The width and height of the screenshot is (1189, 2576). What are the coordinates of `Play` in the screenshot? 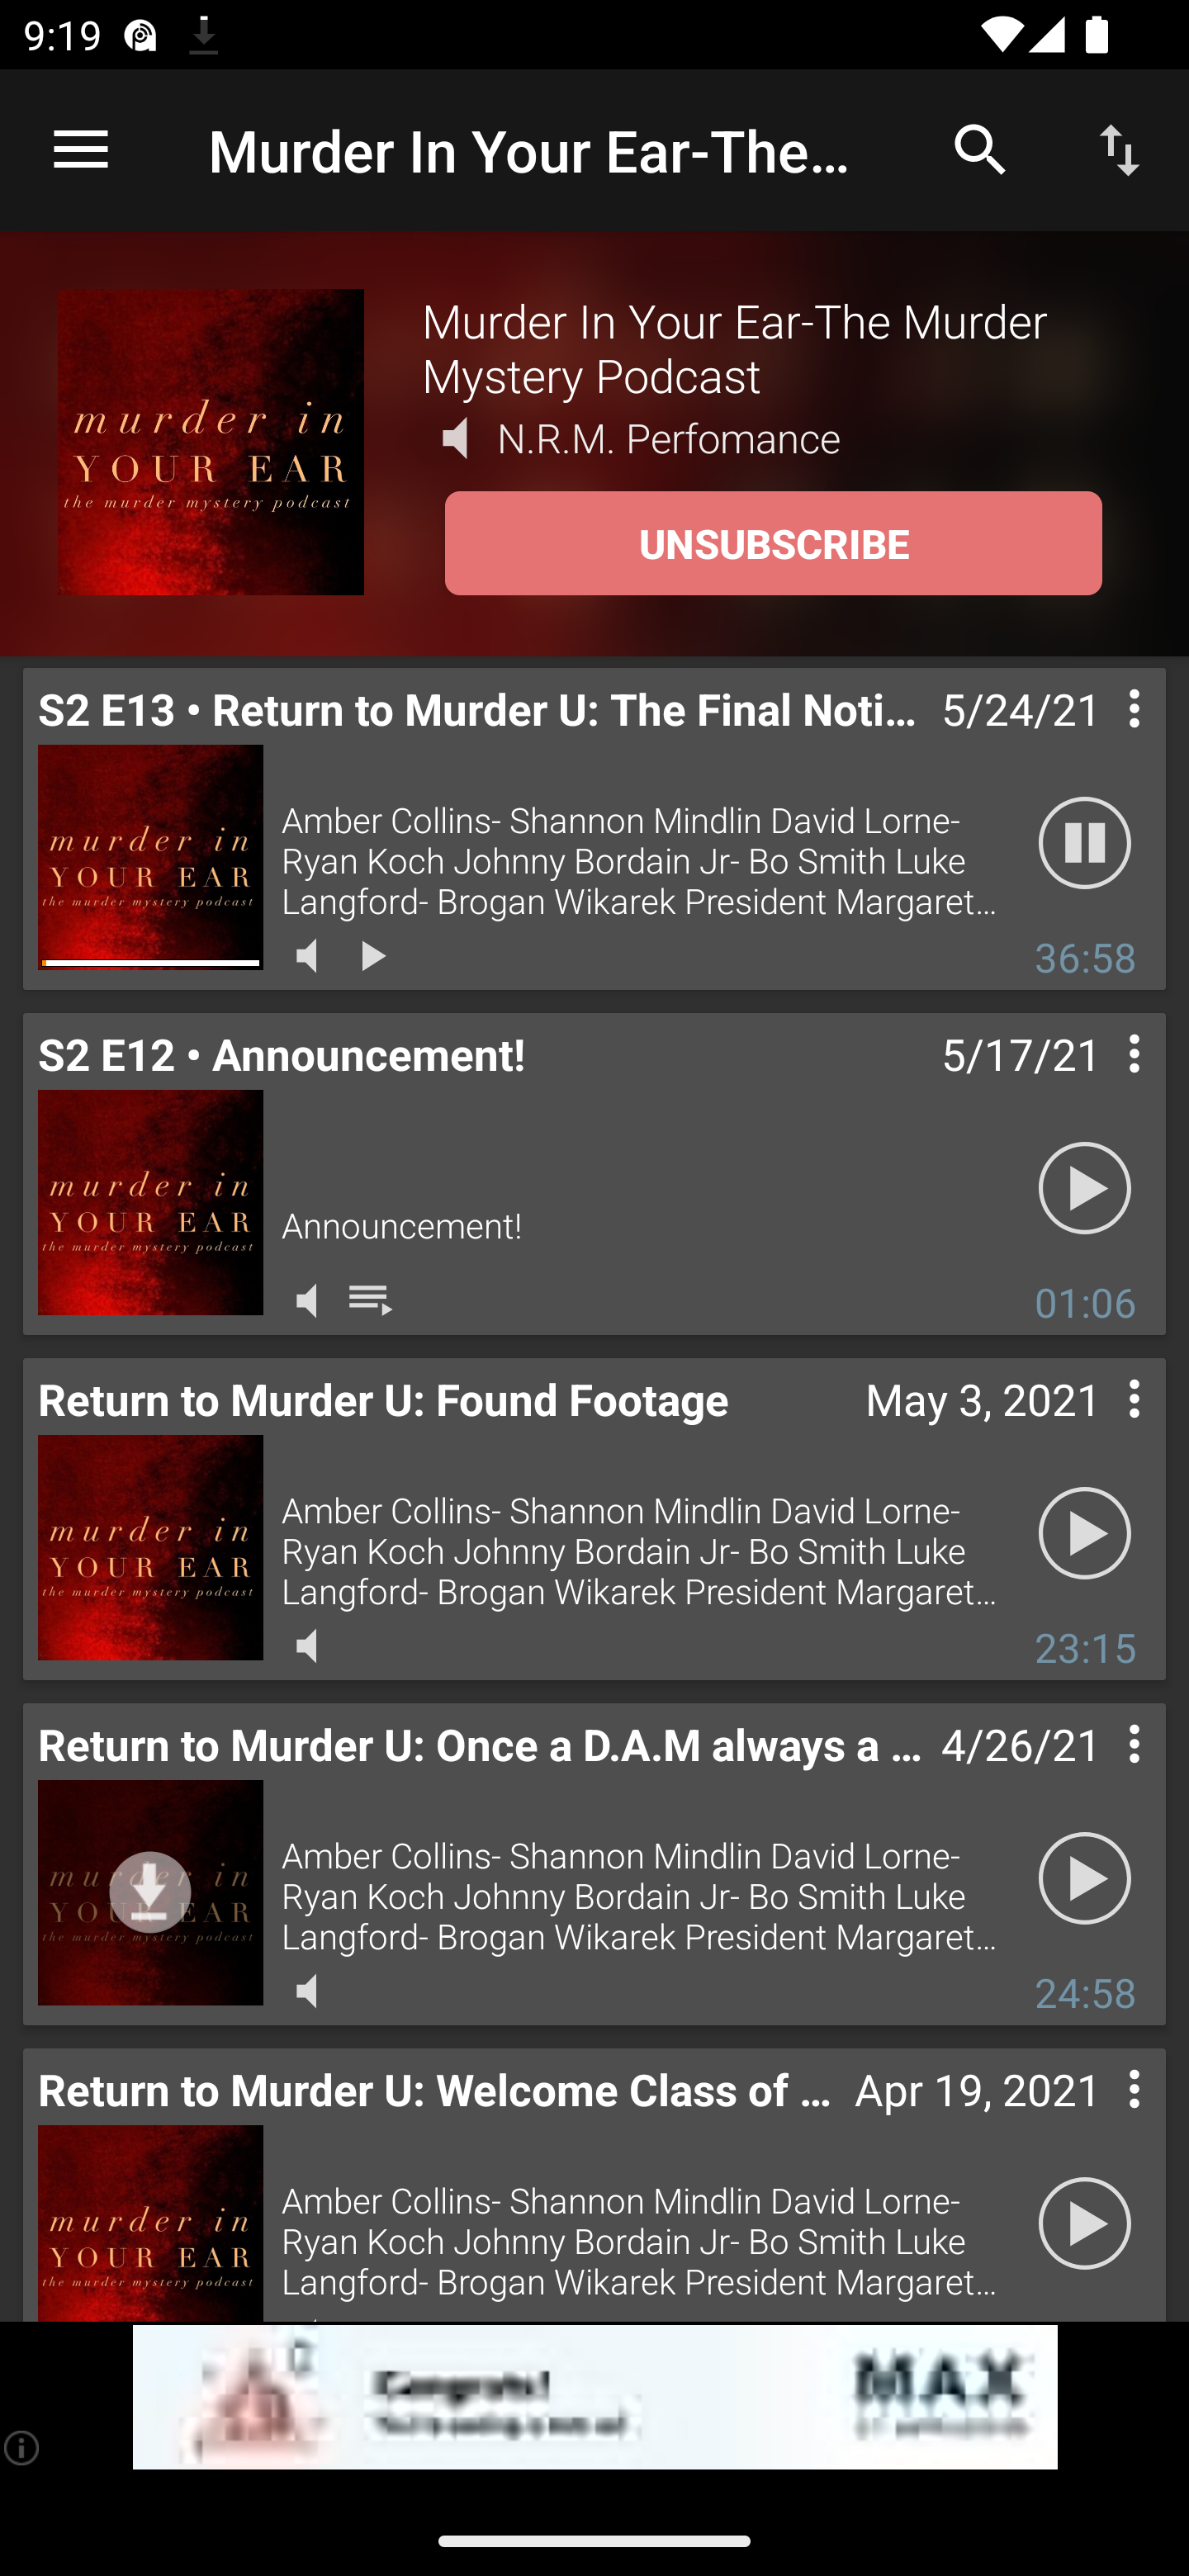 It's located at (1085, 1534).